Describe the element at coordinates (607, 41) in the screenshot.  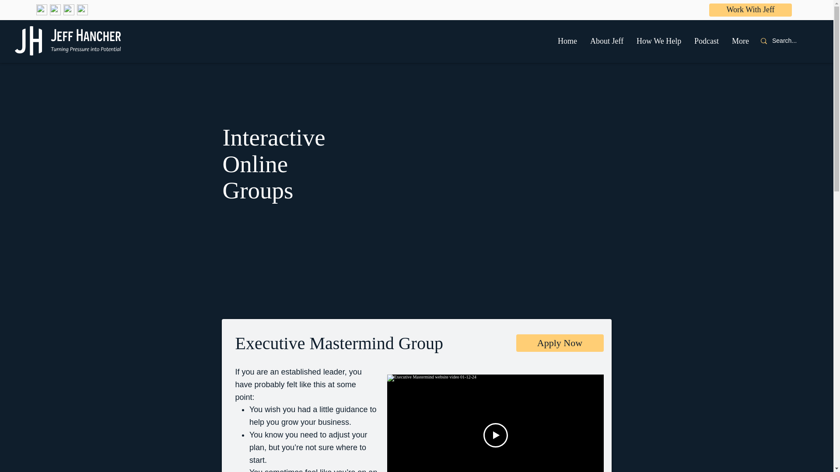
I see `About Jeff` at that location.